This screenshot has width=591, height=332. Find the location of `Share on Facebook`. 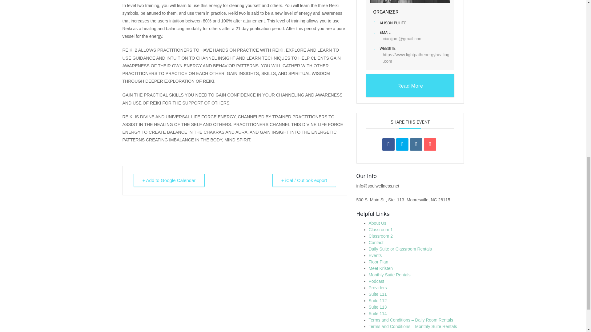

Share on Facebook is located at coordinates (388, 144).